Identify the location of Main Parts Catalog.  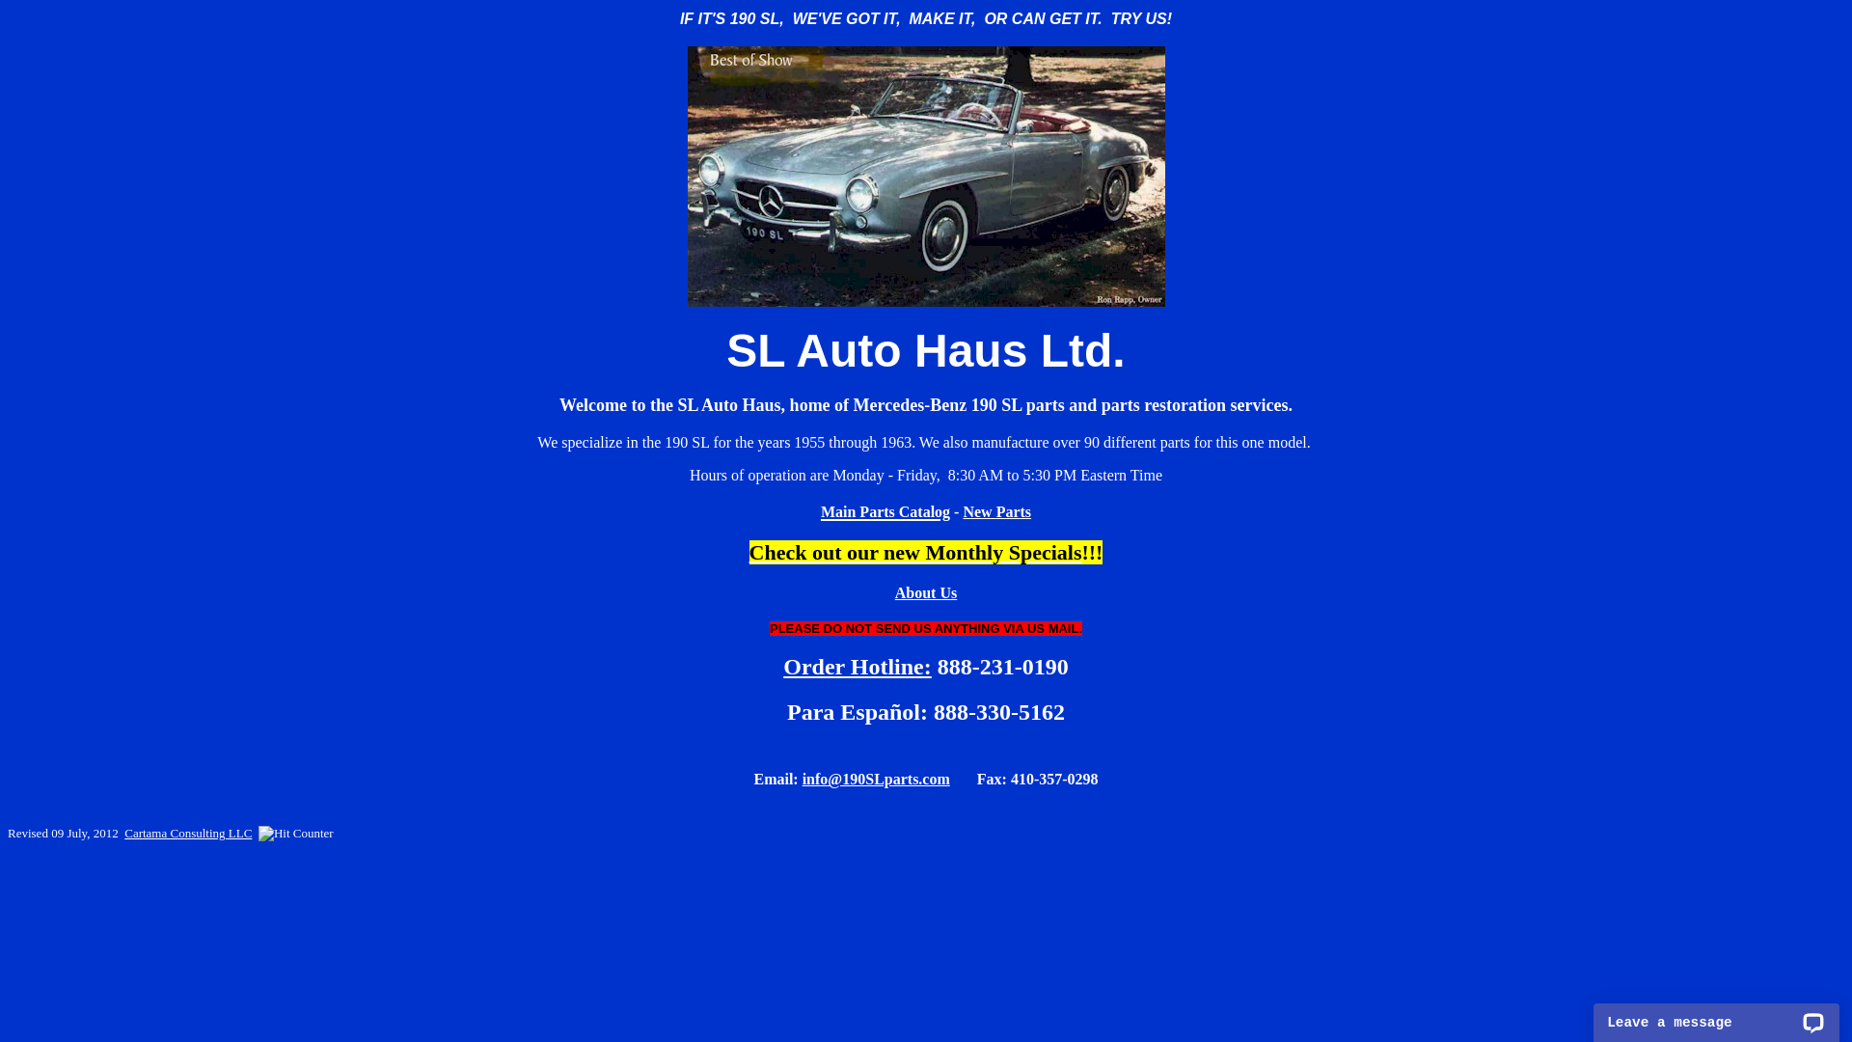
(885, 509).